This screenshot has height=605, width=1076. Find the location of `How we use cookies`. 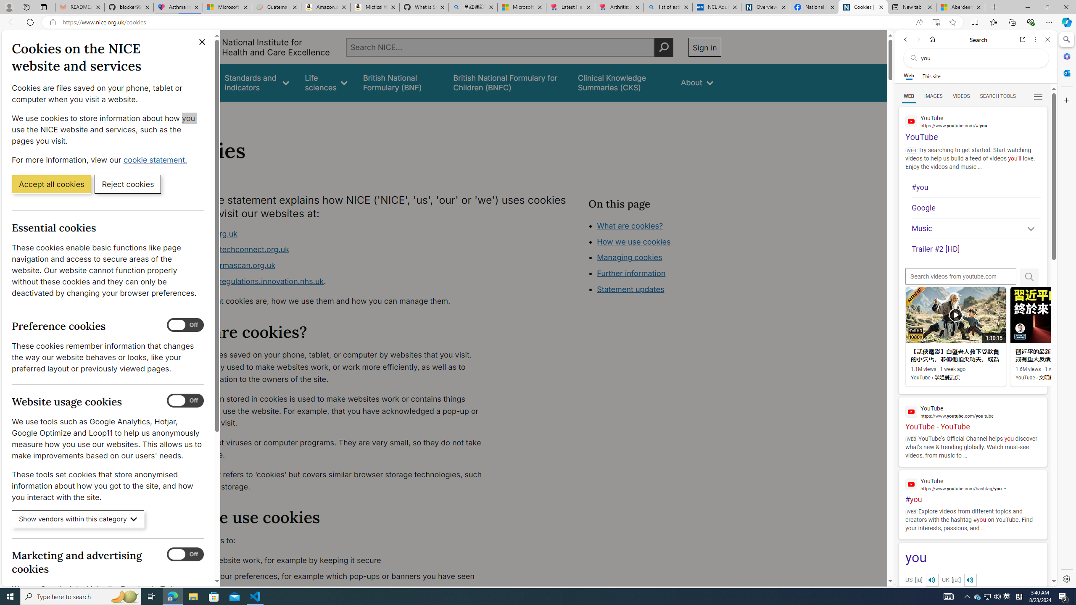

How we use cookies is located at coordinates (662, 288).